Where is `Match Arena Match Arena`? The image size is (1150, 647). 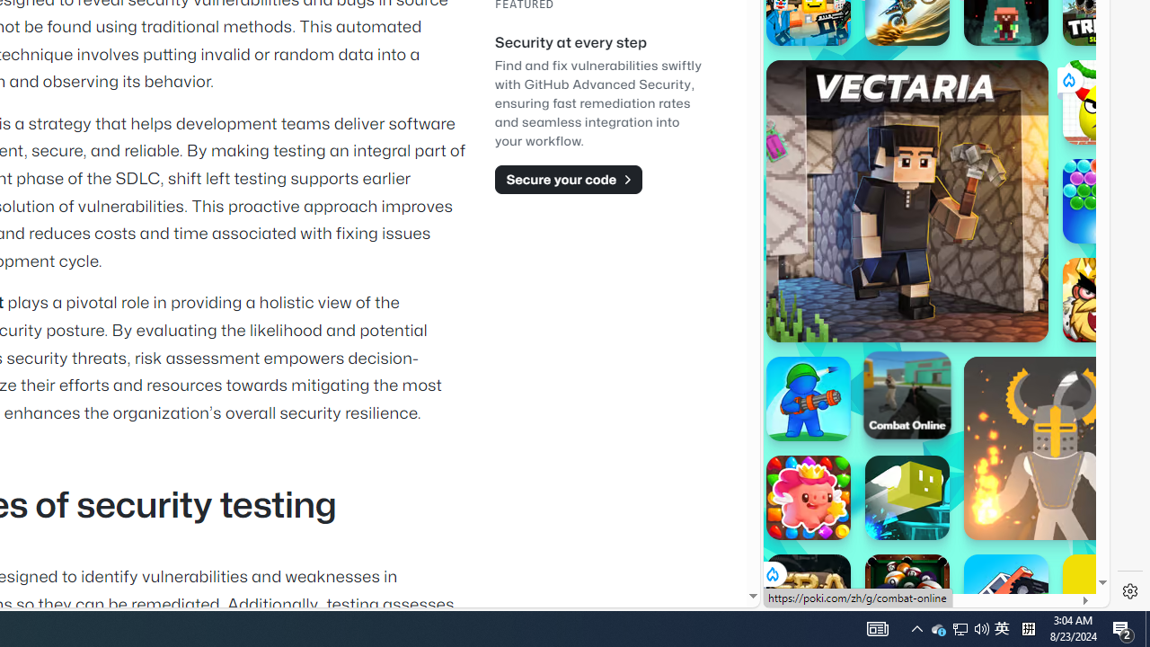
Match Arena Match Arena is located at coordinates (809, 498).